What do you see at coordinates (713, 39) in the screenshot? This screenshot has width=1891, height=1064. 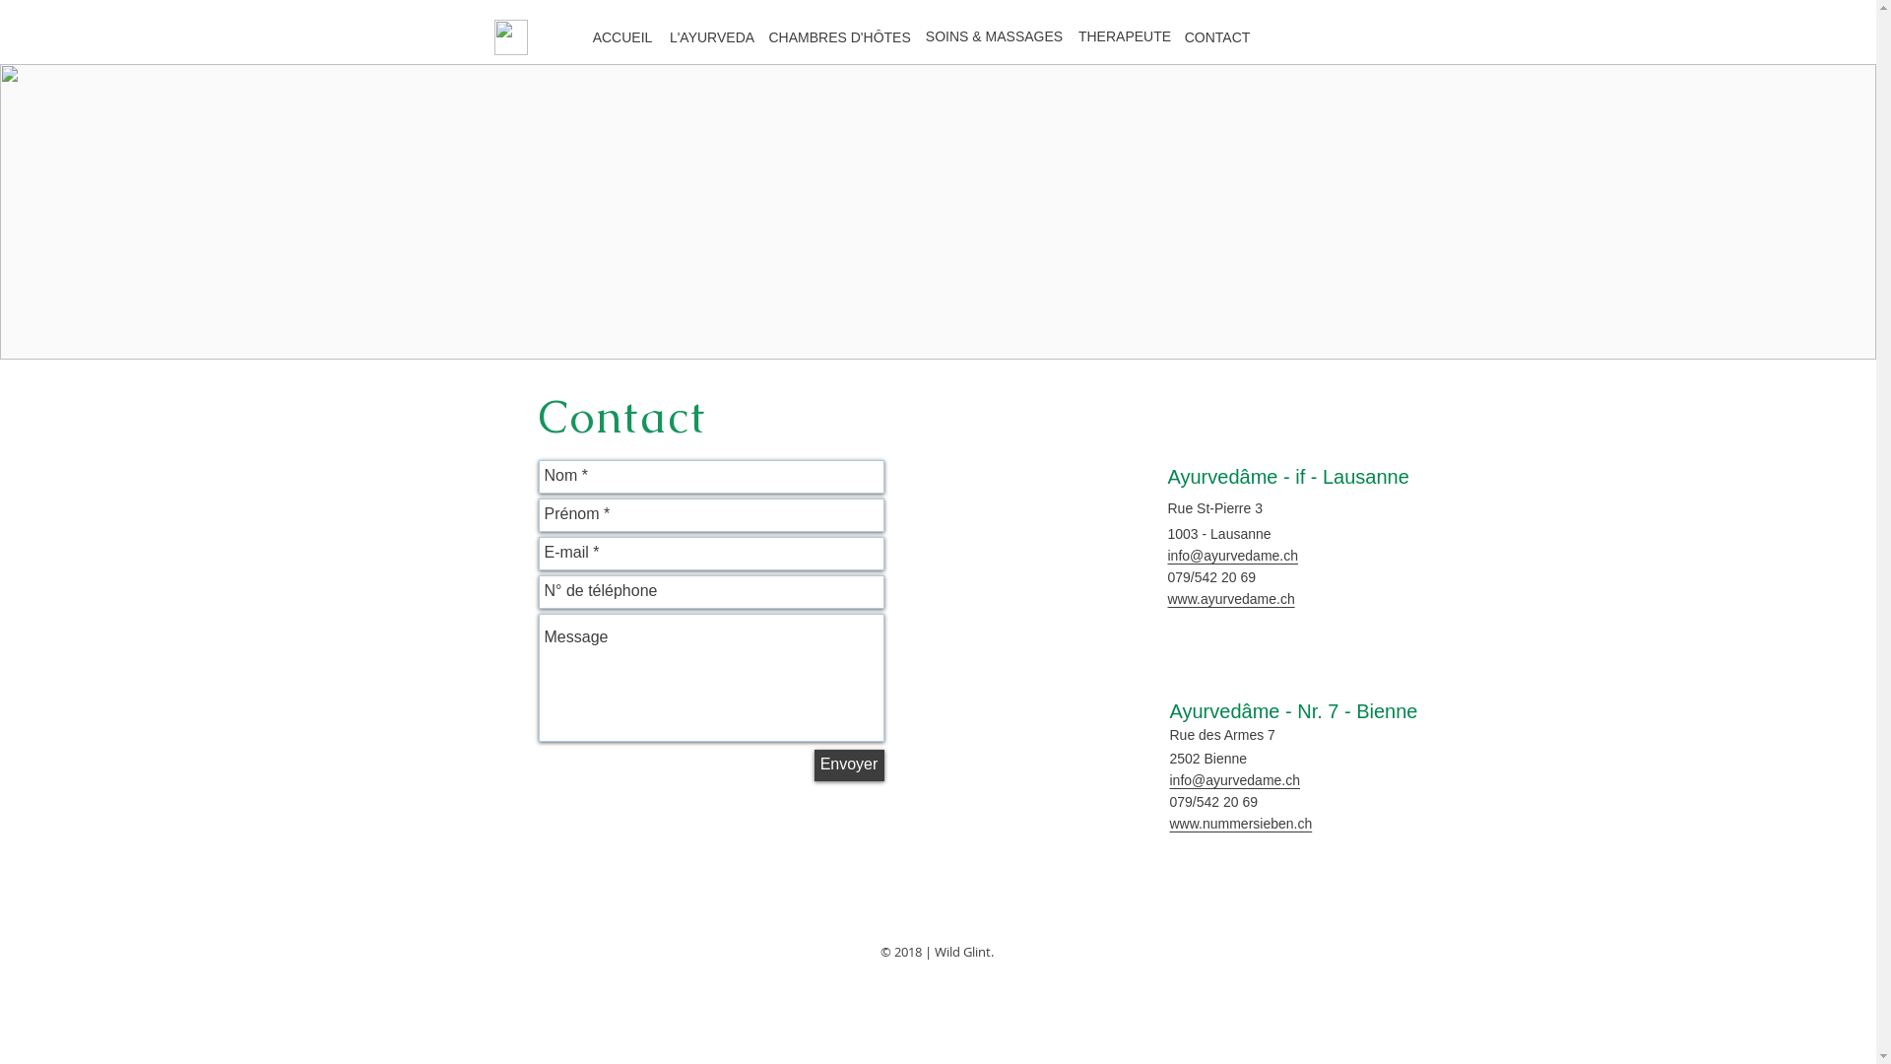 I see `L'AYURVEDA` at bounding box center [713, 39].